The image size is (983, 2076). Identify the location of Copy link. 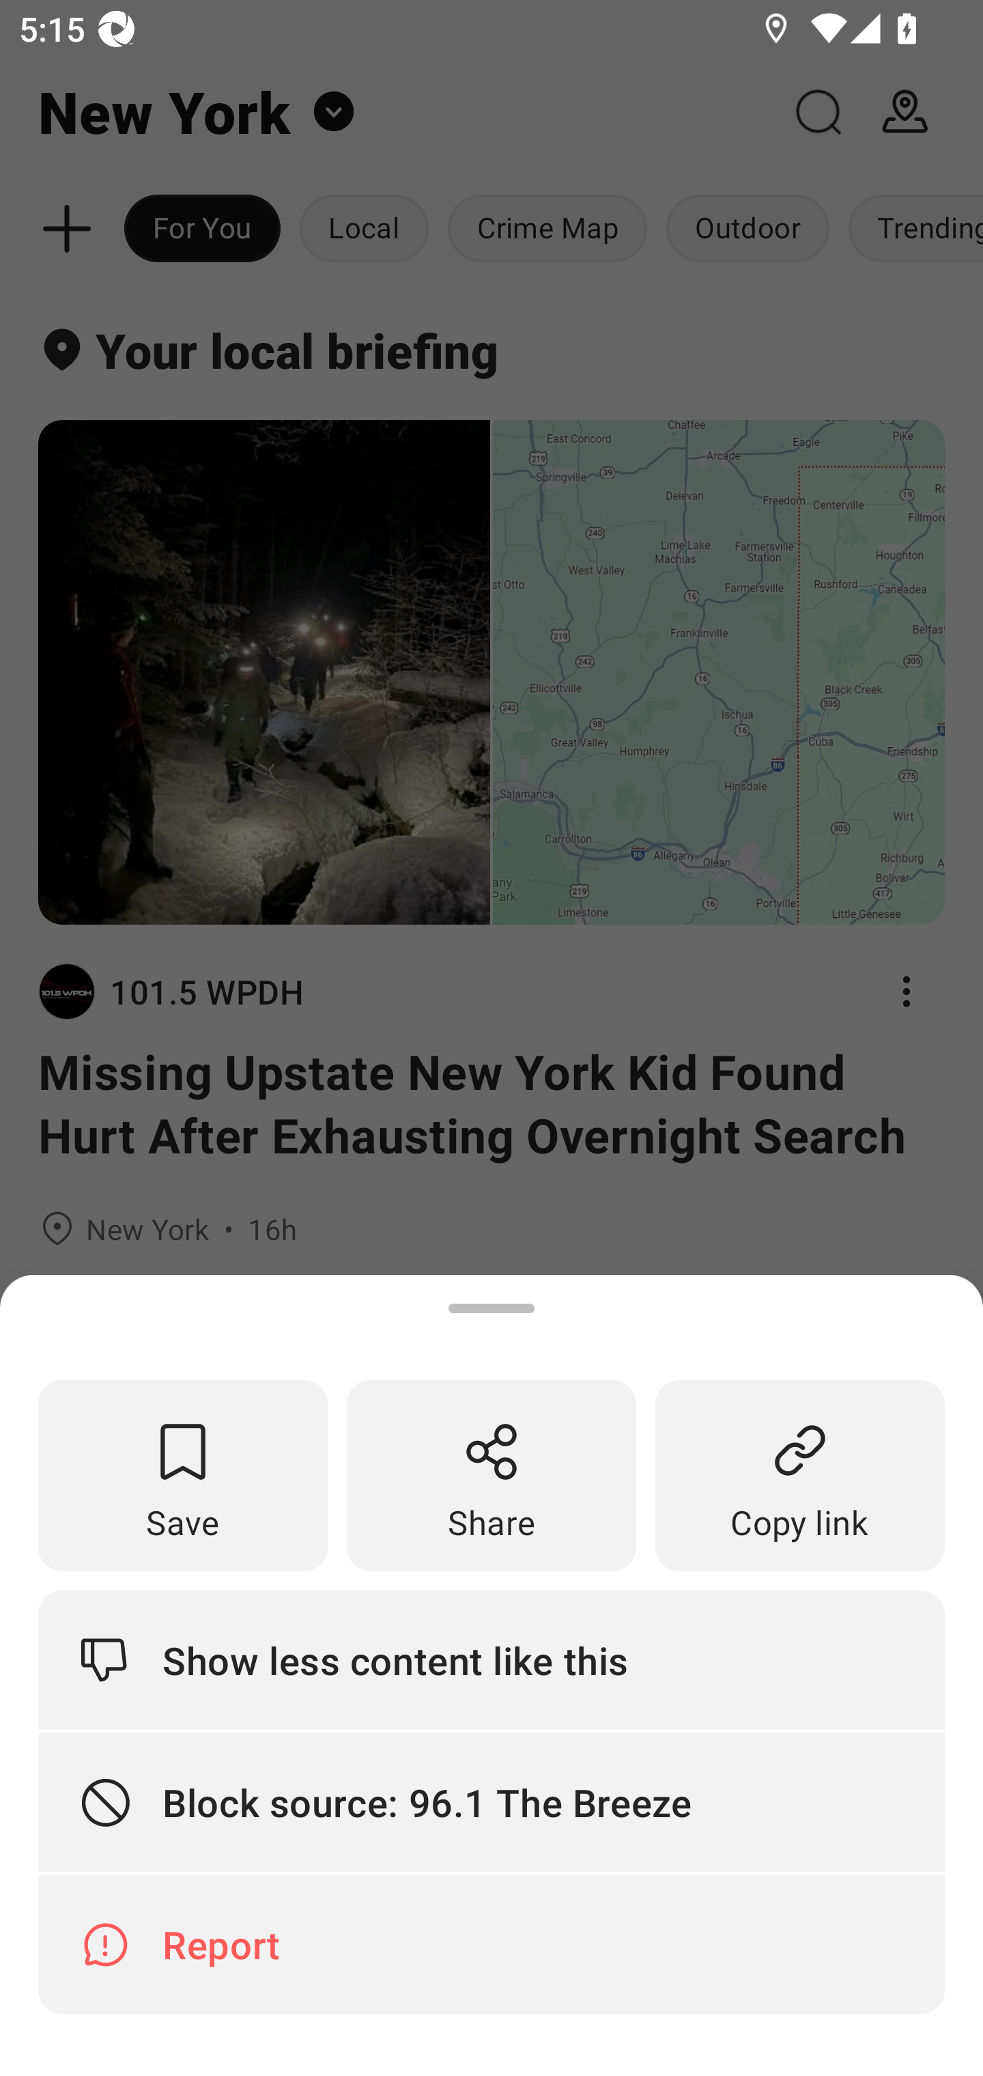
(800, 1476).